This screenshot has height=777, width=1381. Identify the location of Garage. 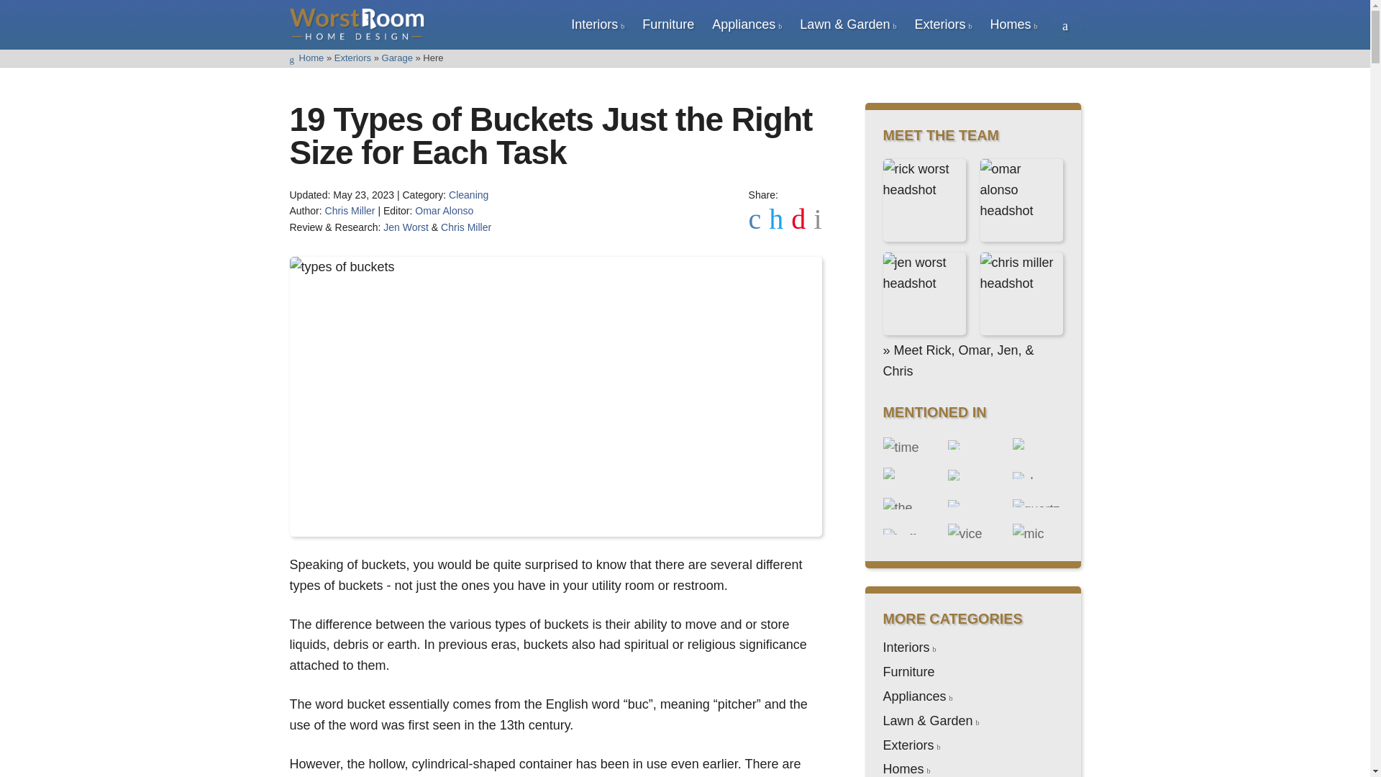
(397, 58).